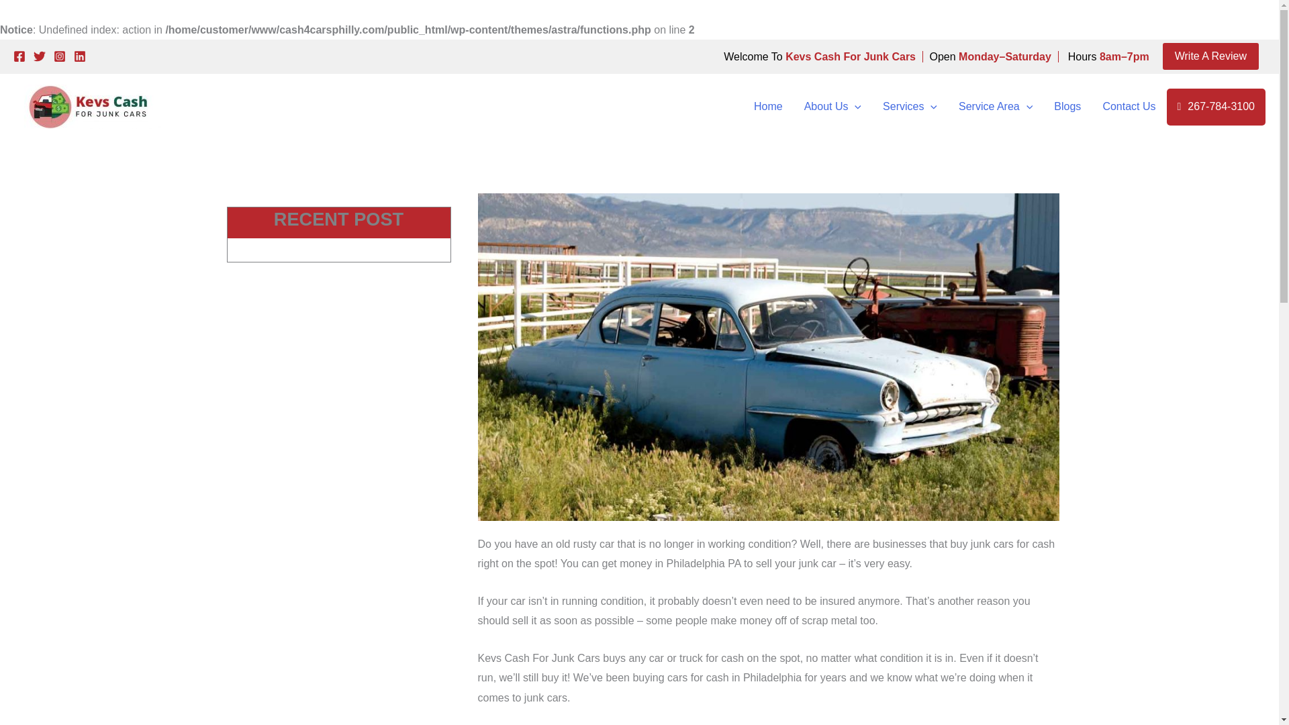  Describe the element at coordinates (910, 106) in the screenshot. I see `Services` at that location.